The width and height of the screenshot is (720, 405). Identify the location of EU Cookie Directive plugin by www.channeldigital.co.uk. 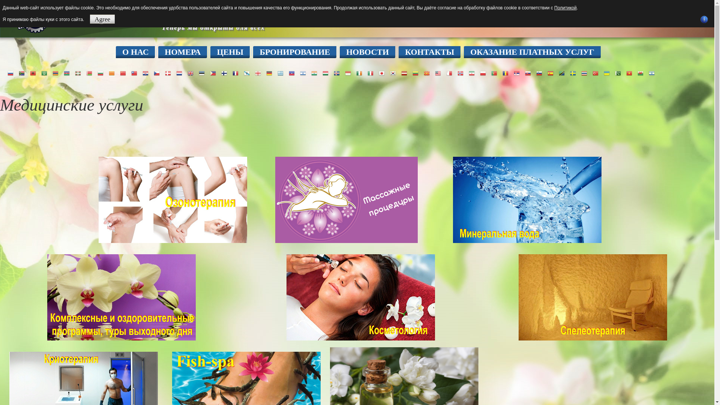
(704, 19).